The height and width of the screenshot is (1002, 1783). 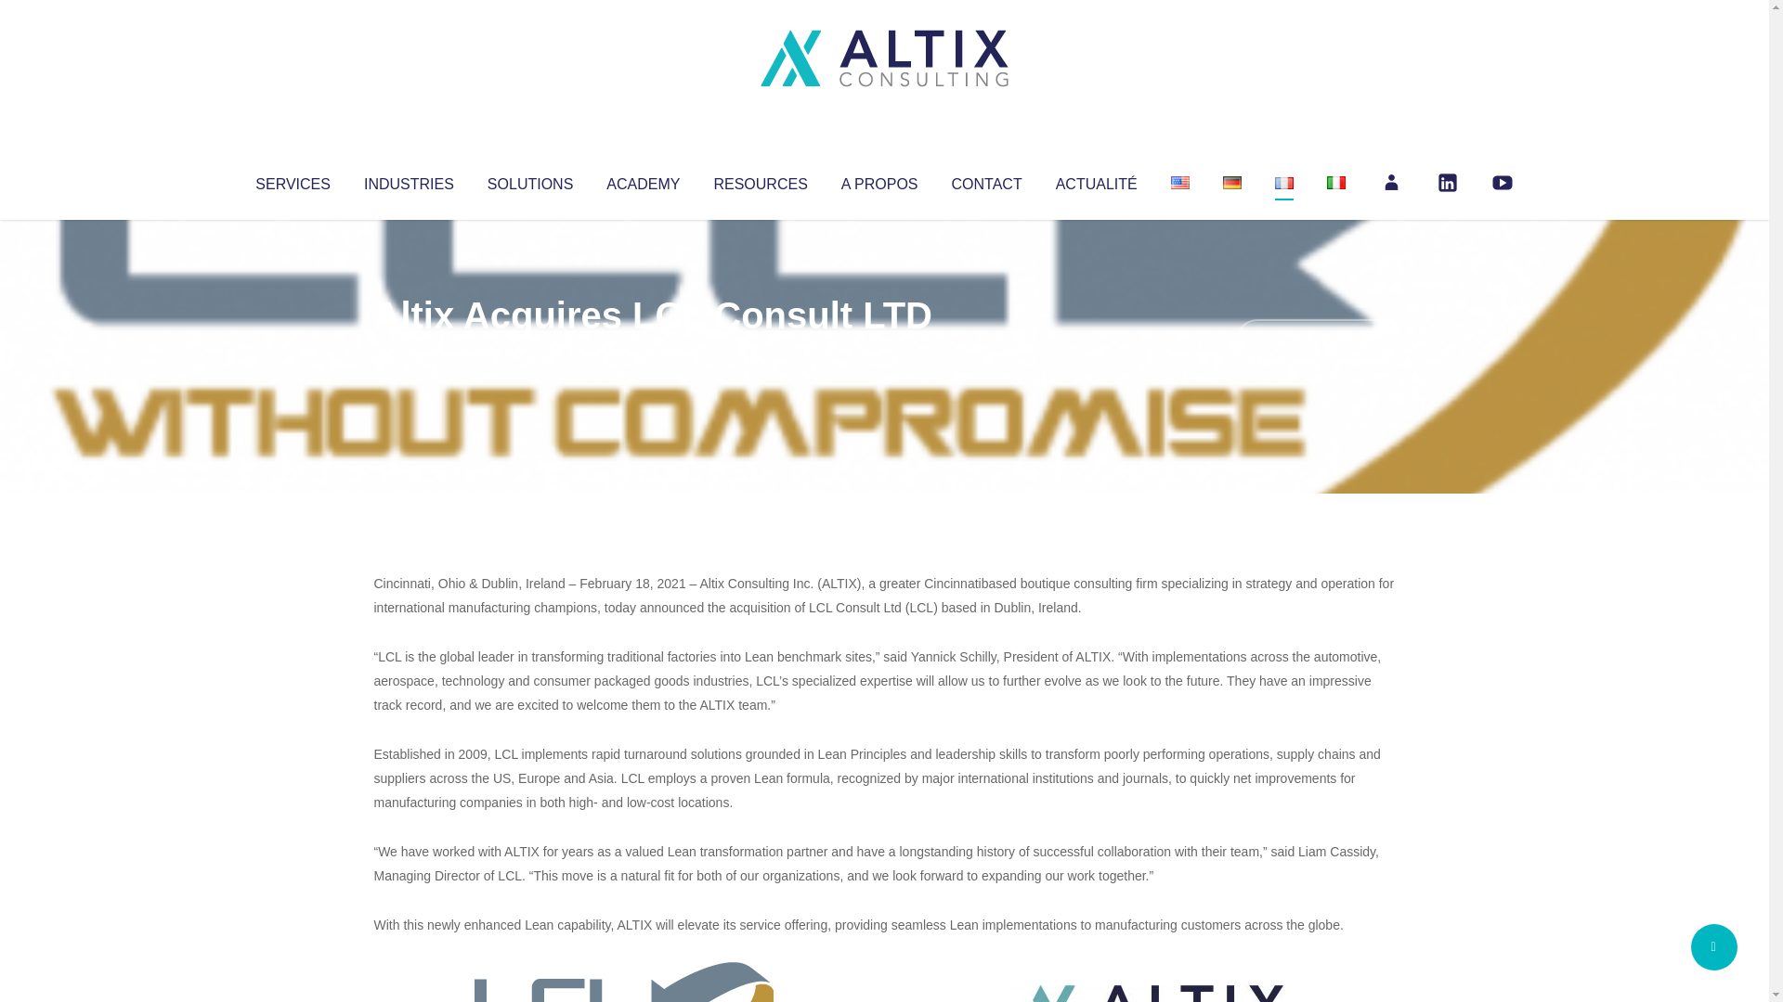 What do you see at coordinates (643, 180) in the screenshot?
I see `ACADEMY` at bounding box center [643, 180].